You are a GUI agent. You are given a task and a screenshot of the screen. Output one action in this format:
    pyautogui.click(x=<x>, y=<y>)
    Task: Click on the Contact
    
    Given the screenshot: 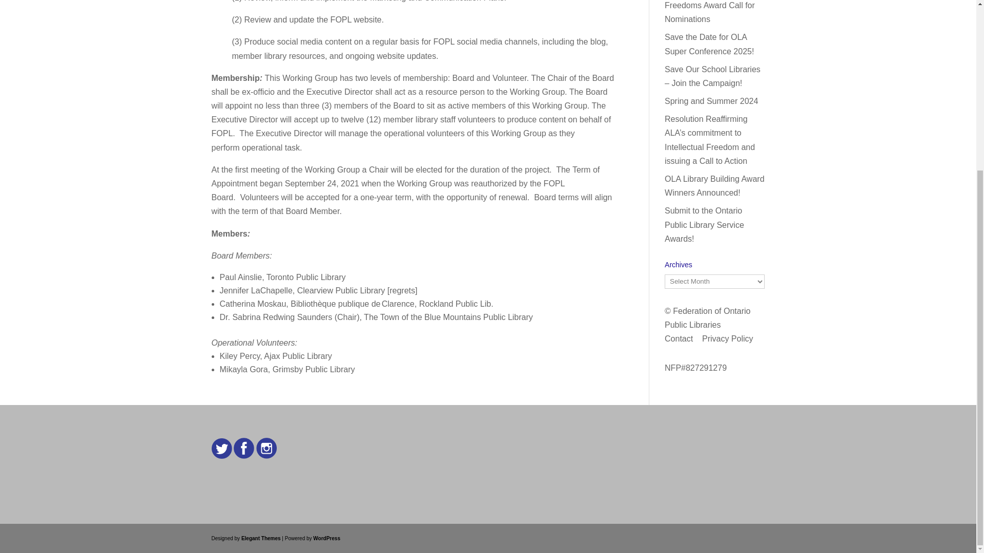 What is the action you would take?
    pyautogui.click(x=679, y=338)
    